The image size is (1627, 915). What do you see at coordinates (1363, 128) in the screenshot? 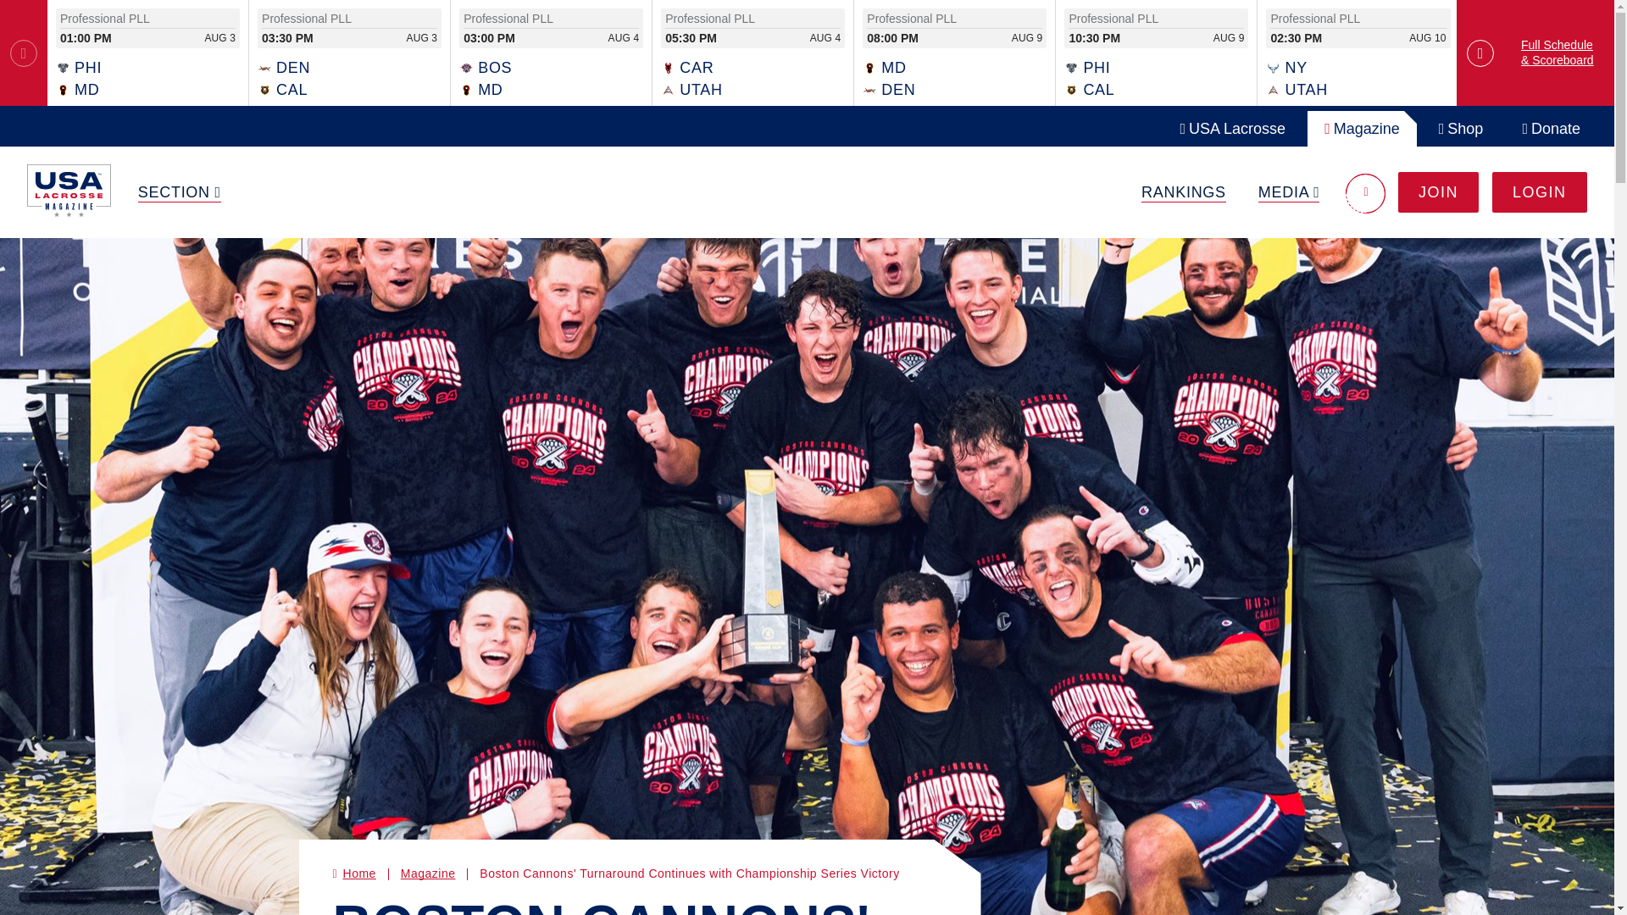
I see `Magazine` at bounding box center [1363, 128].